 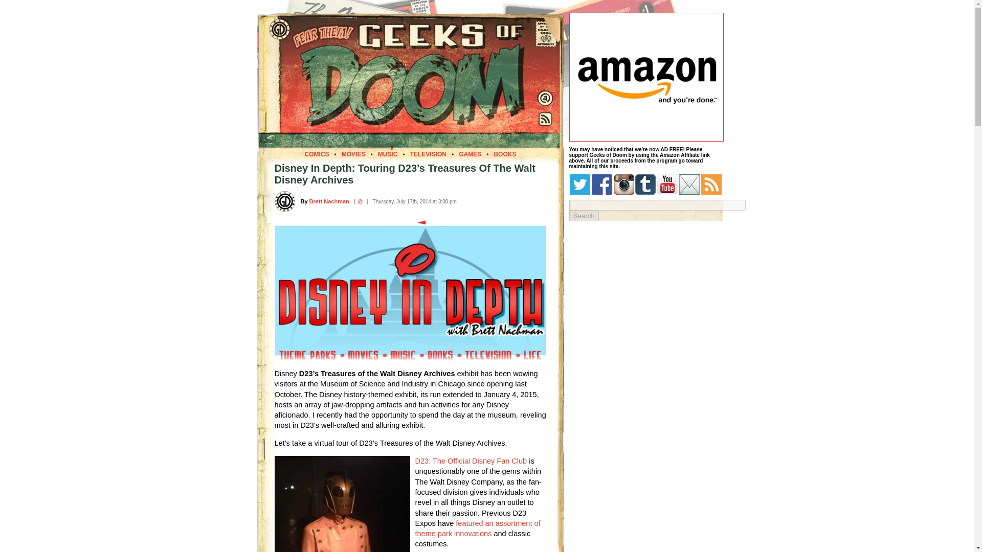 What do you see at coordinates (329, 201) in the screenshot?
I see `View Brett Nachman's profile` at bounding box center [329, 201].